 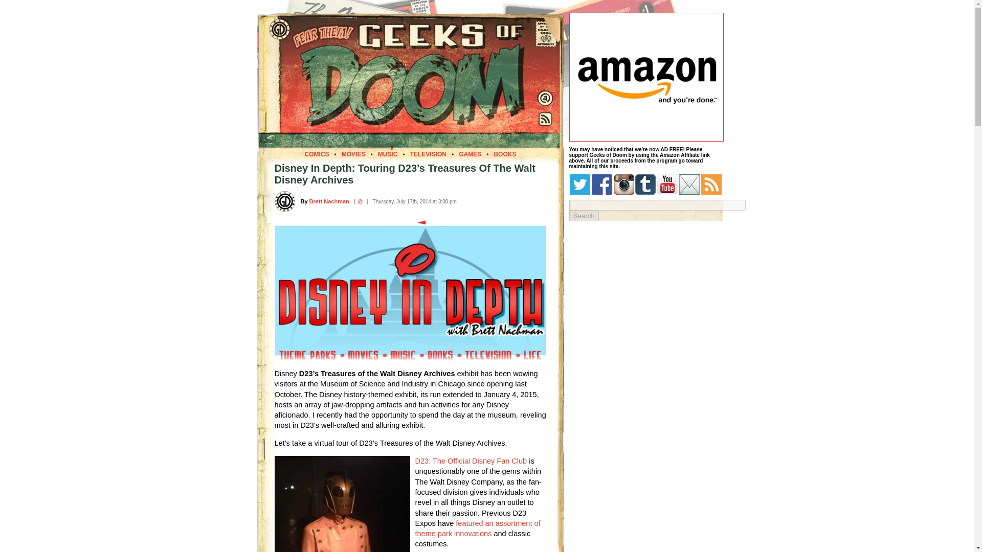 What do you see at coordinates (329, 201) in the screenshot?
I see `View Brett Nachman's profile` at bounding box center [329, 201].